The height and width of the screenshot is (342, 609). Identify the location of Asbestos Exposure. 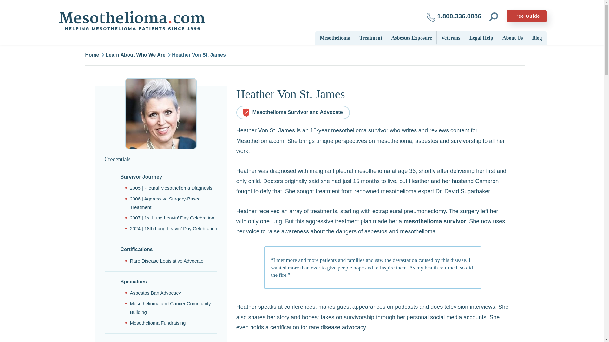
(412, 37).